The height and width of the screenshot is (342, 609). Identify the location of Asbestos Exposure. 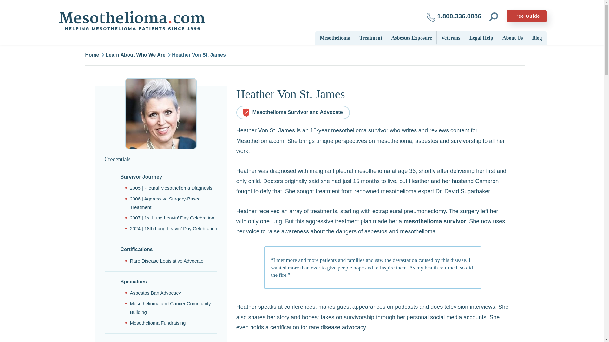
(412, 37).